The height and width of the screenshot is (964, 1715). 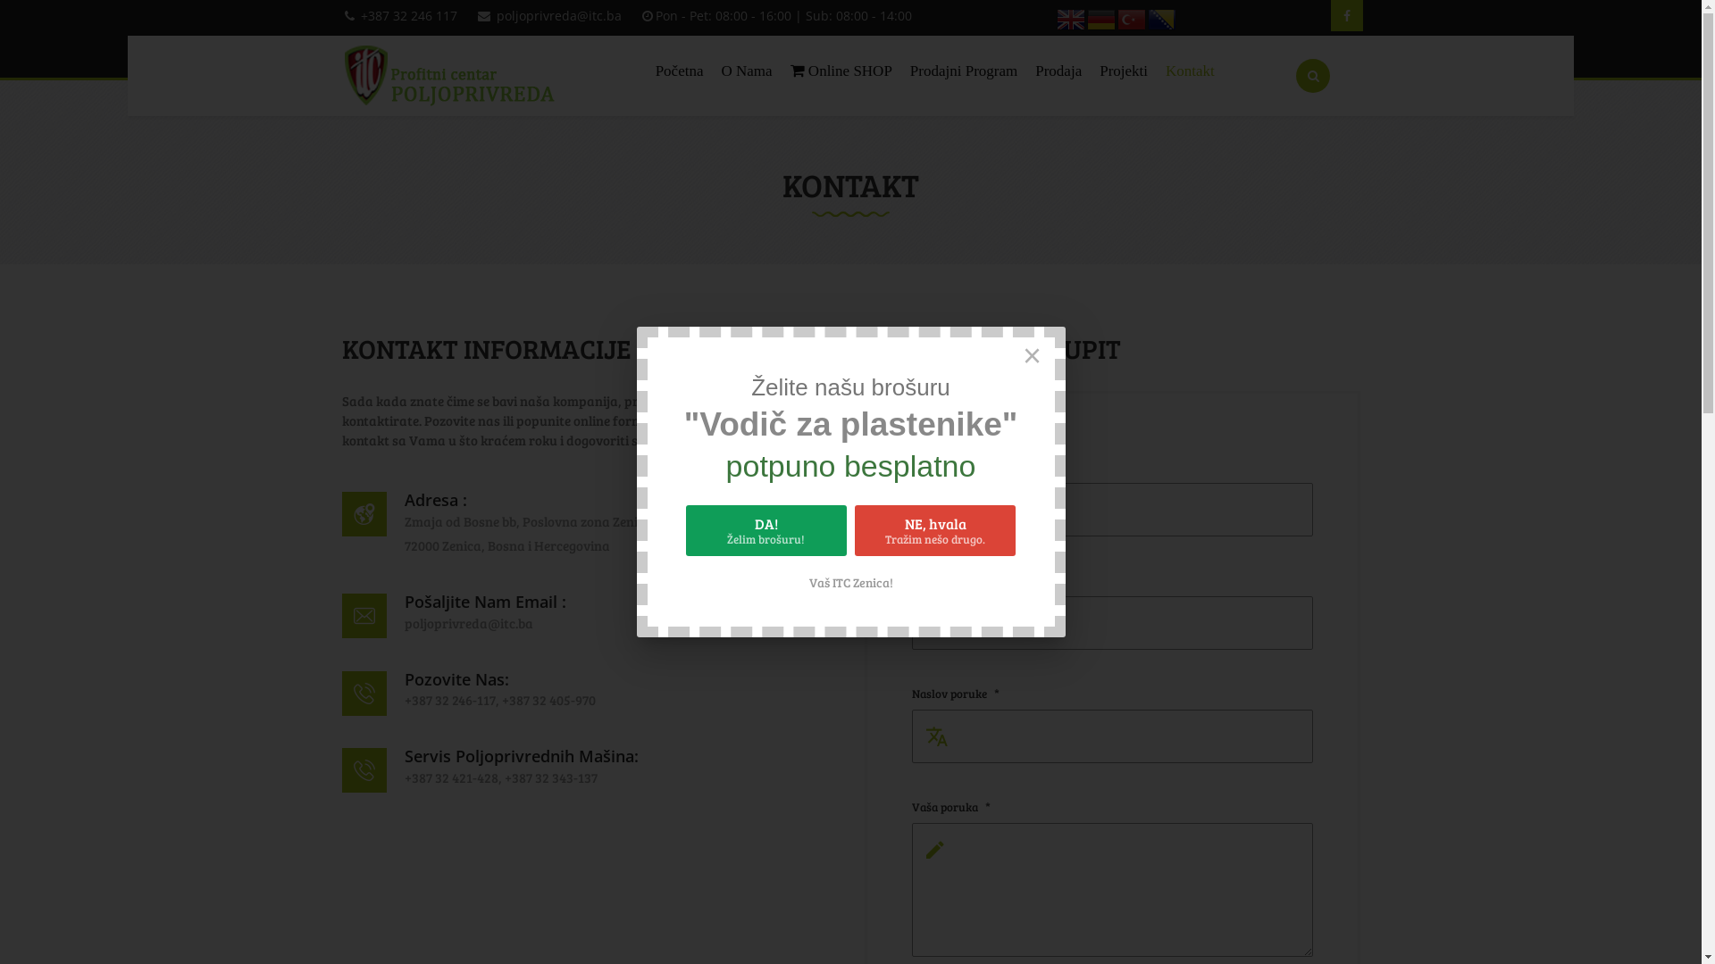 I want to click on Online SHOP, so click(x=841, y=71).